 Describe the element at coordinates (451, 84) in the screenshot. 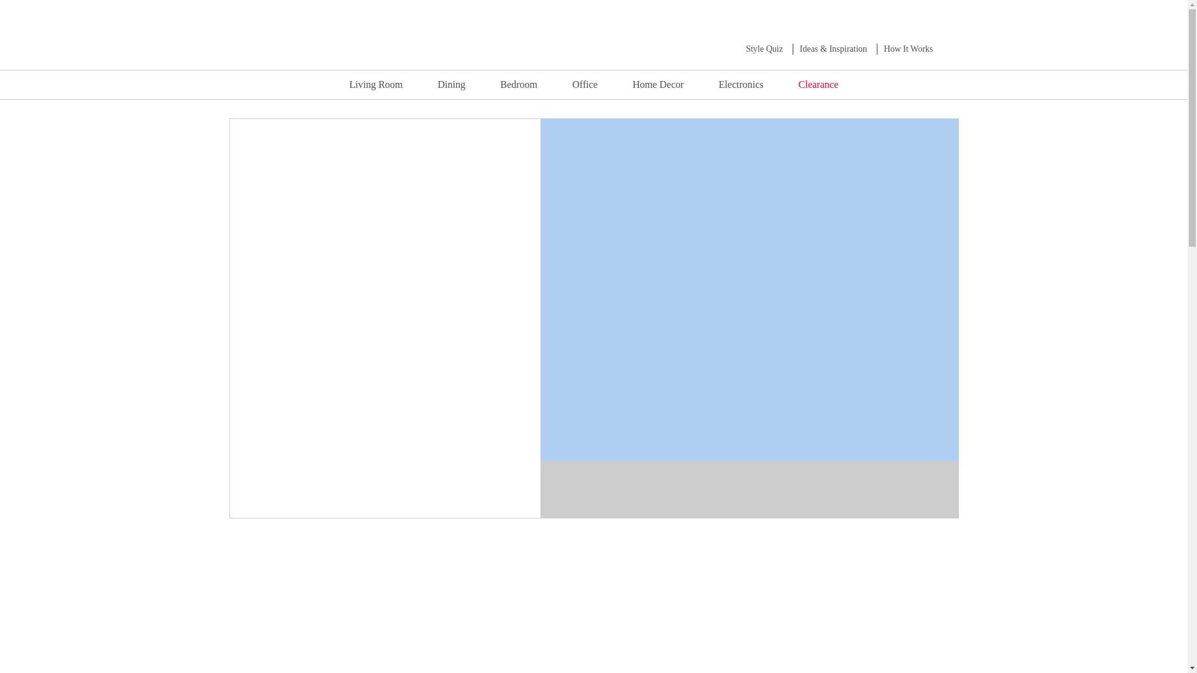

I see `Dining` at that location.